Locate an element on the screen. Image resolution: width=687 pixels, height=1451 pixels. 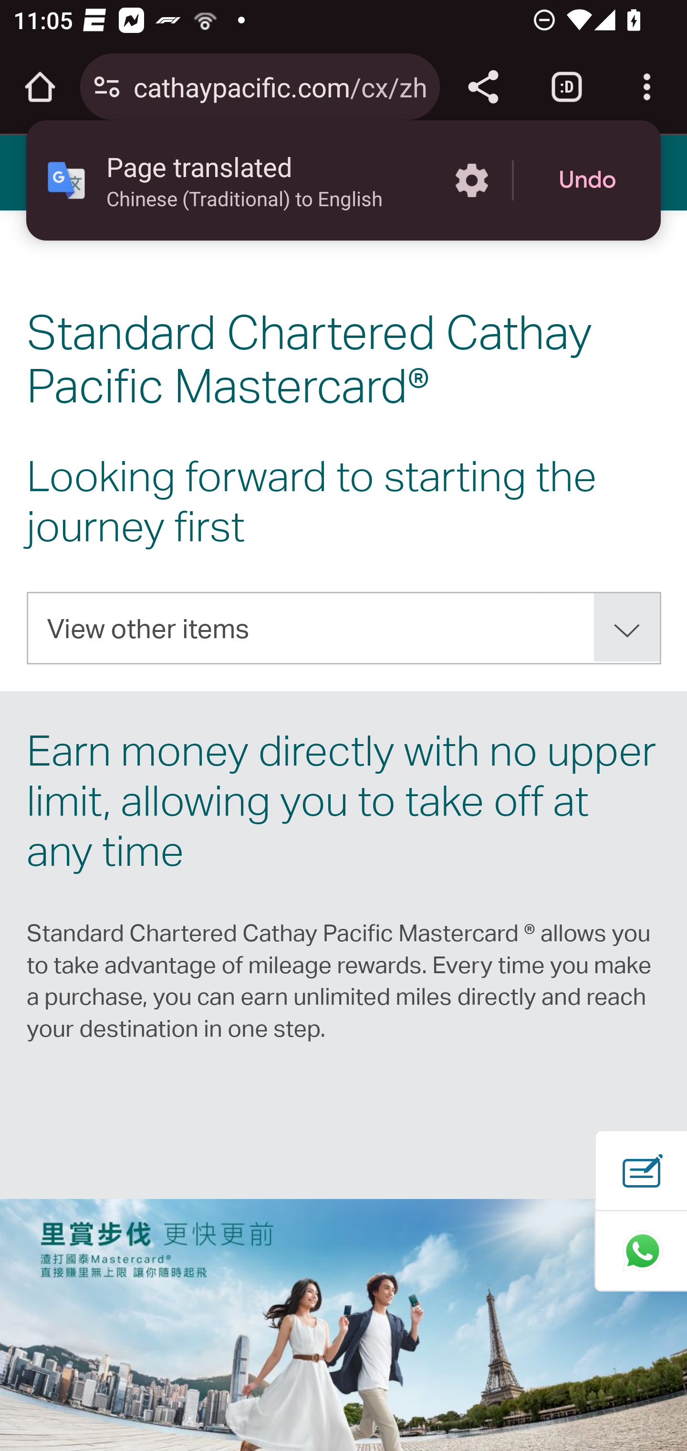
Menu is located at coordinates (44, 172).